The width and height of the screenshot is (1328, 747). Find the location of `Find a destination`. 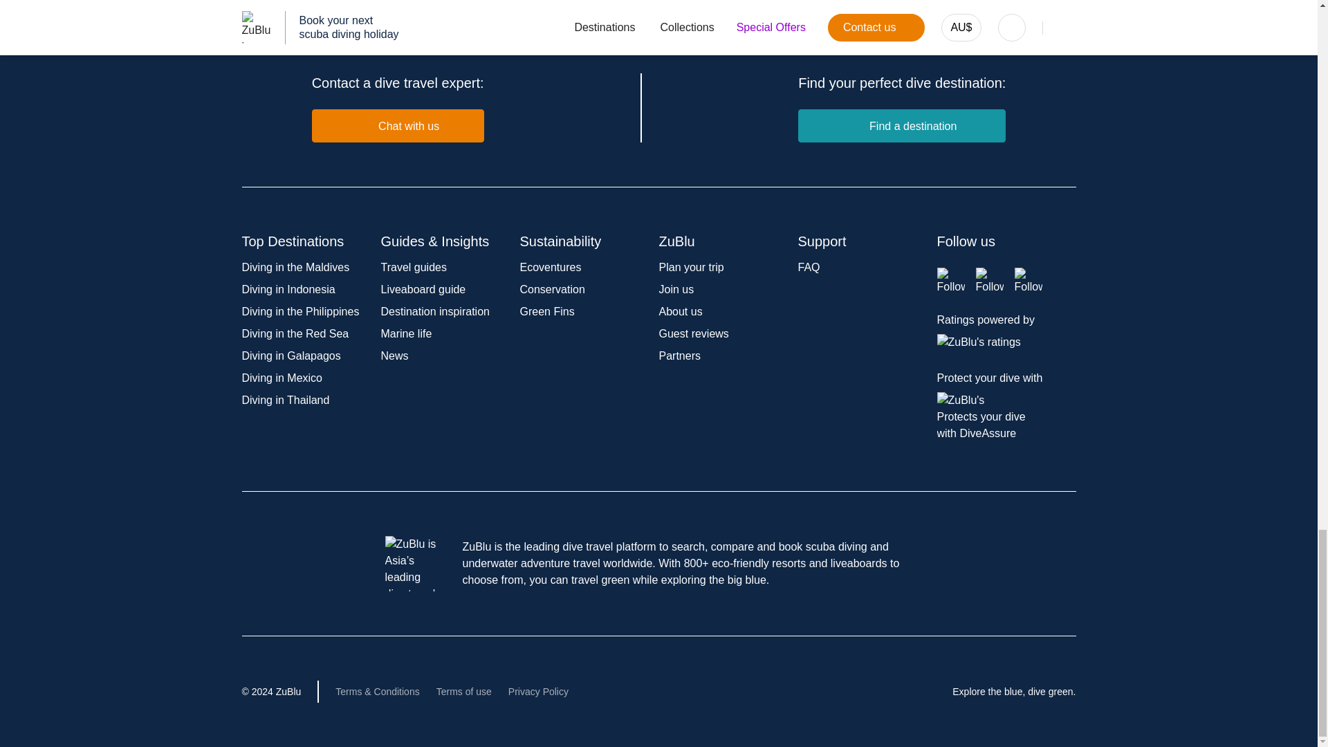

Find a destination is located at coordinates (901, 126).